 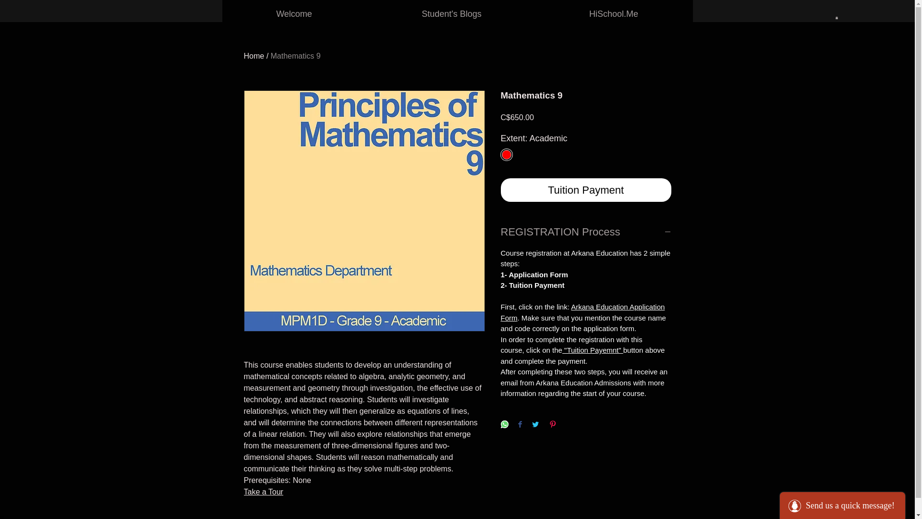 What do you see at coordinates (255, 56) in the screenshot?
I see `Home` at bounding box center [255, 56].